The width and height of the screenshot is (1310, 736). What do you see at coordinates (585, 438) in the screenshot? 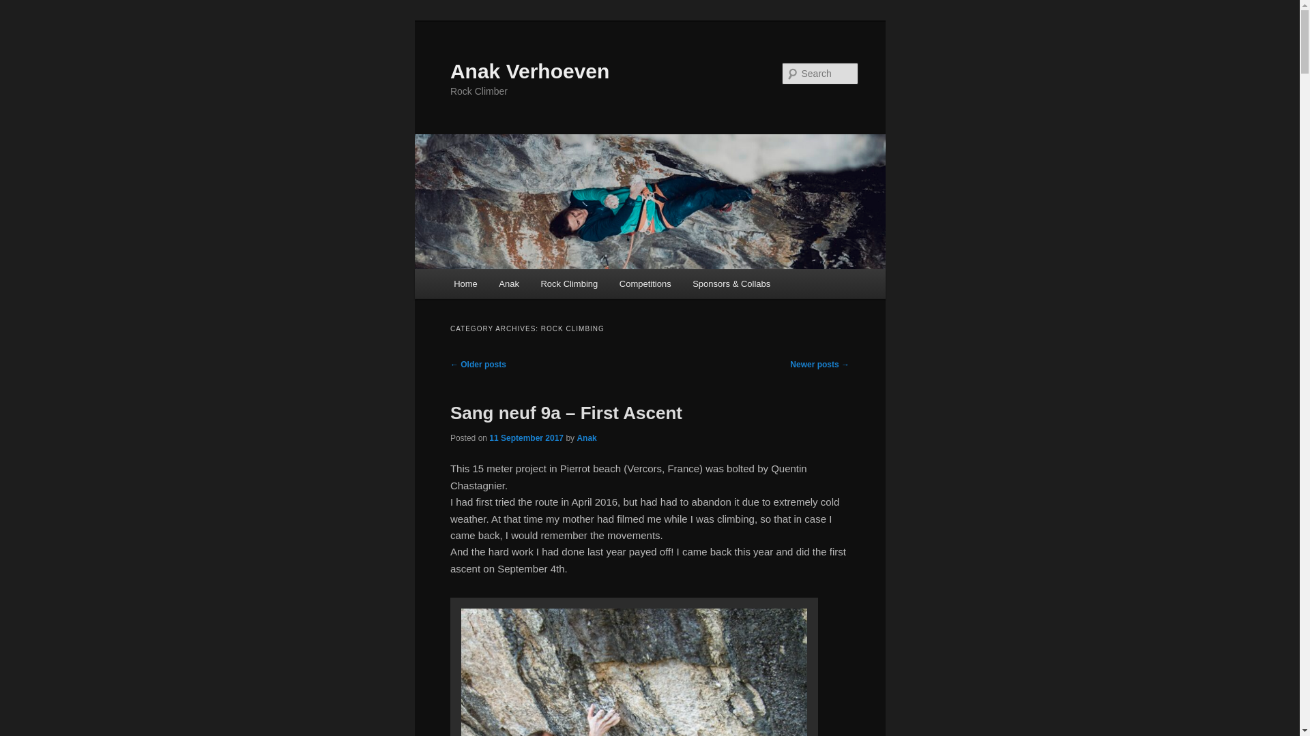
I see `Anak` at bounding box center [585, 438].